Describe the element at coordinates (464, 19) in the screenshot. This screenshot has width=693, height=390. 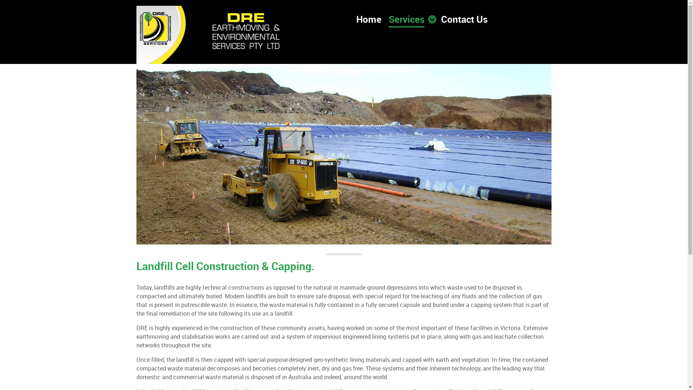
I see `Contact Us` at that location.